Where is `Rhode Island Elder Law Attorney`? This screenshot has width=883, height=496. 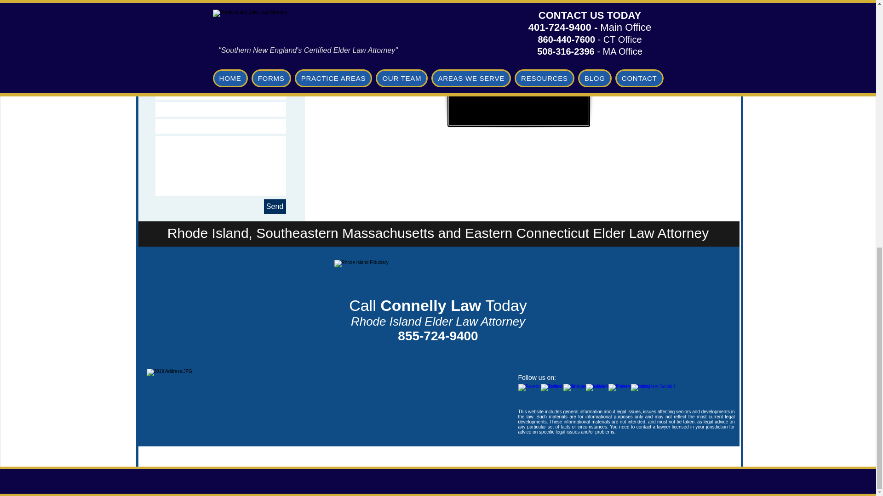 Rhode Island Elder Law Attorney is located at coordinates (437, 276).